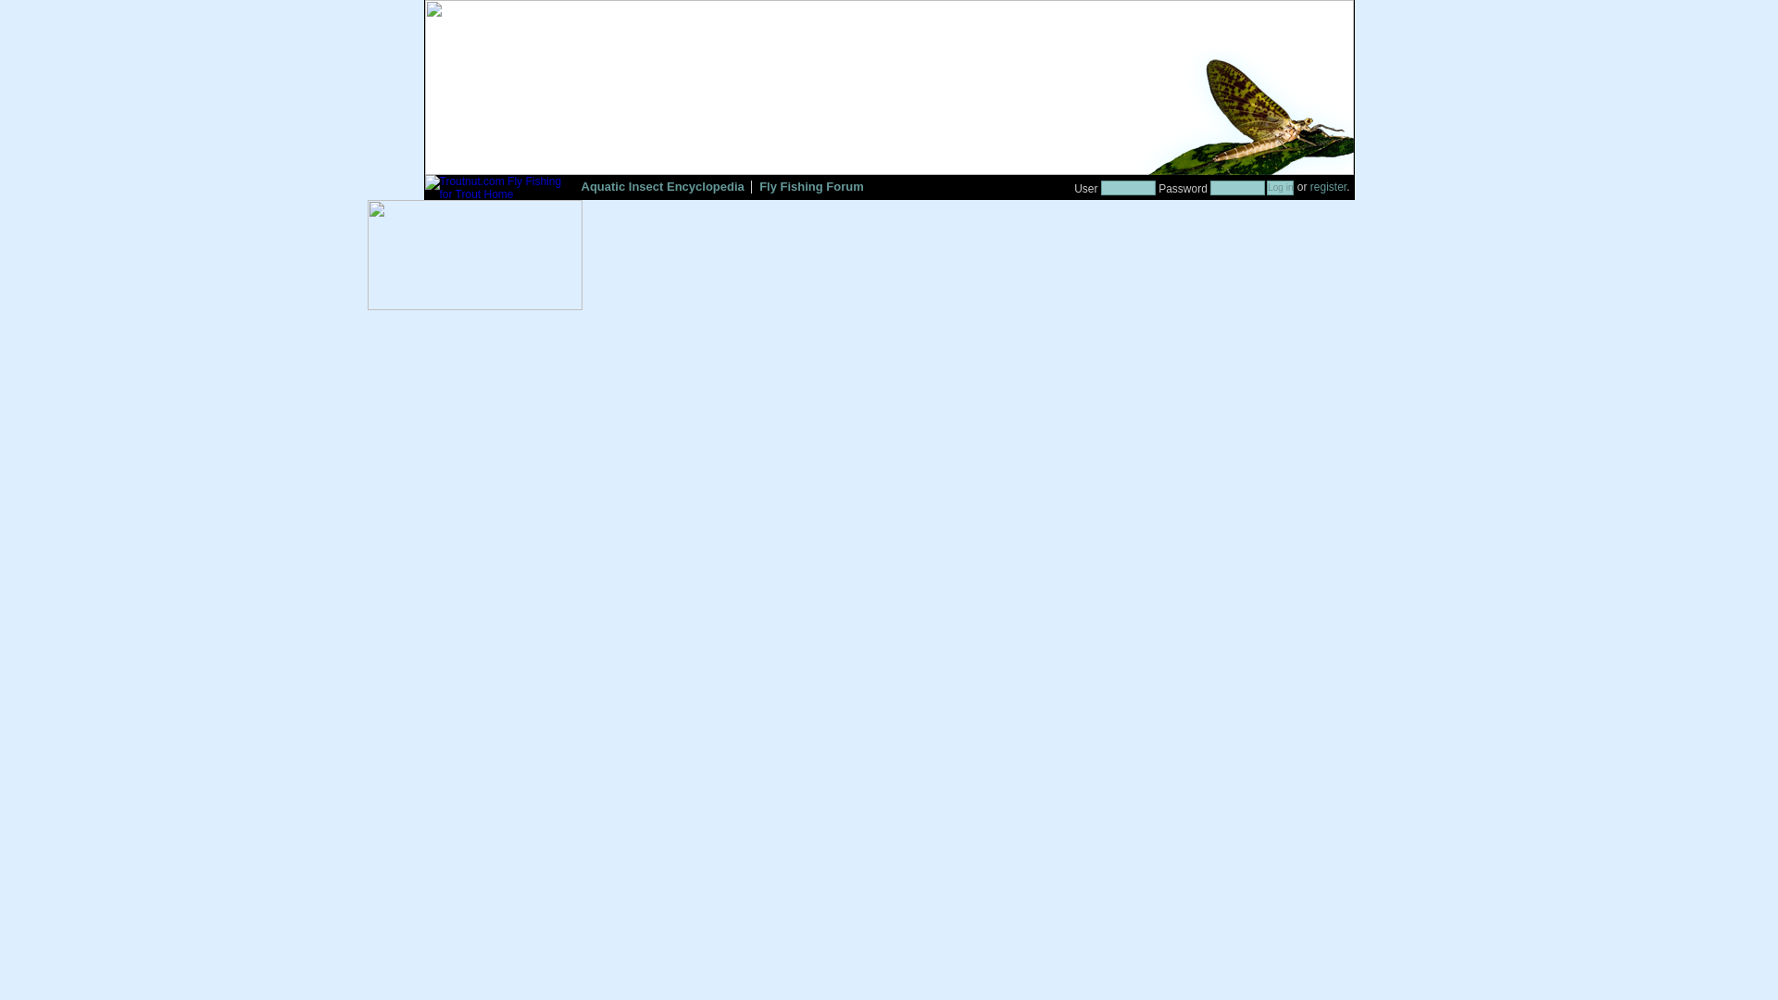 The width and height of the screenshot is (1778, 1000). What do you see at coordinates (663, 190) in the screenshot?
I see `Illustrated encyclopedia of fly hatches` at bounding box center [663, 190].